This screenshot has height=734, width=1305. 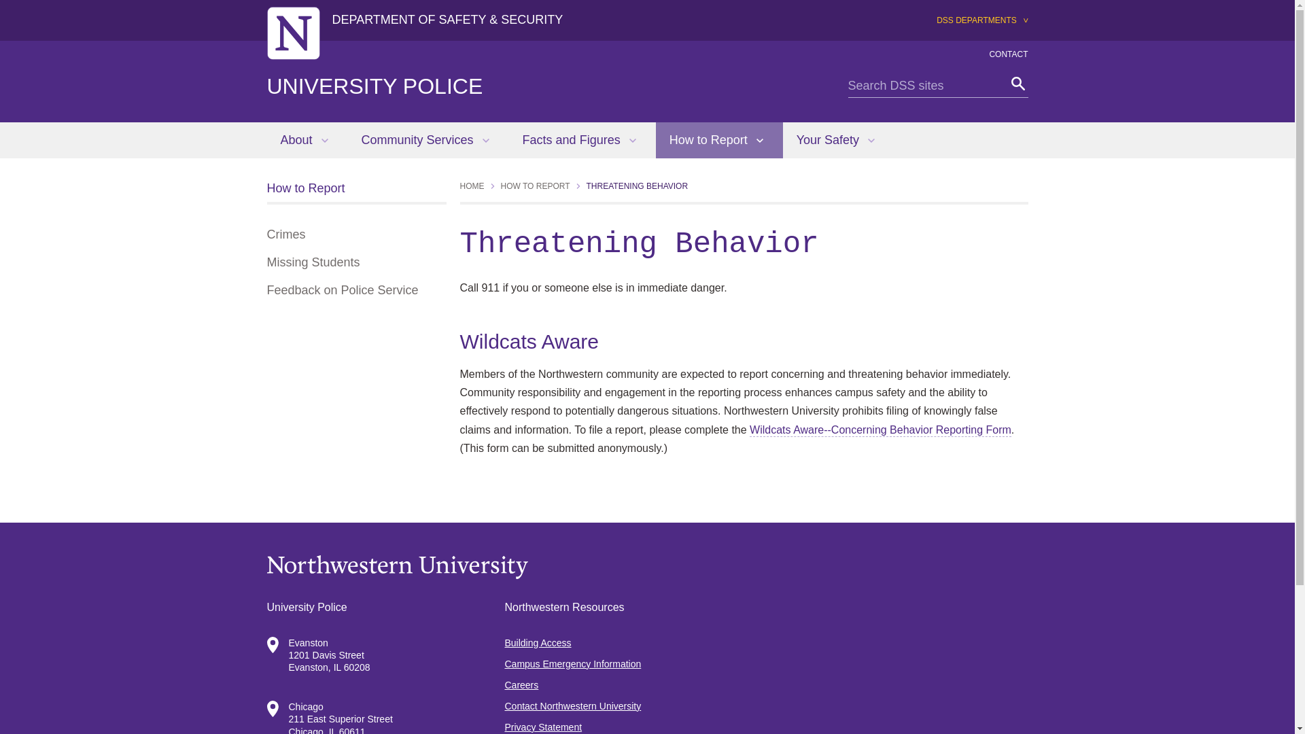 What do you see at coordinates (374, 86) in the screenshot?
I see `University Police Home` at bounding box center [374, 86].